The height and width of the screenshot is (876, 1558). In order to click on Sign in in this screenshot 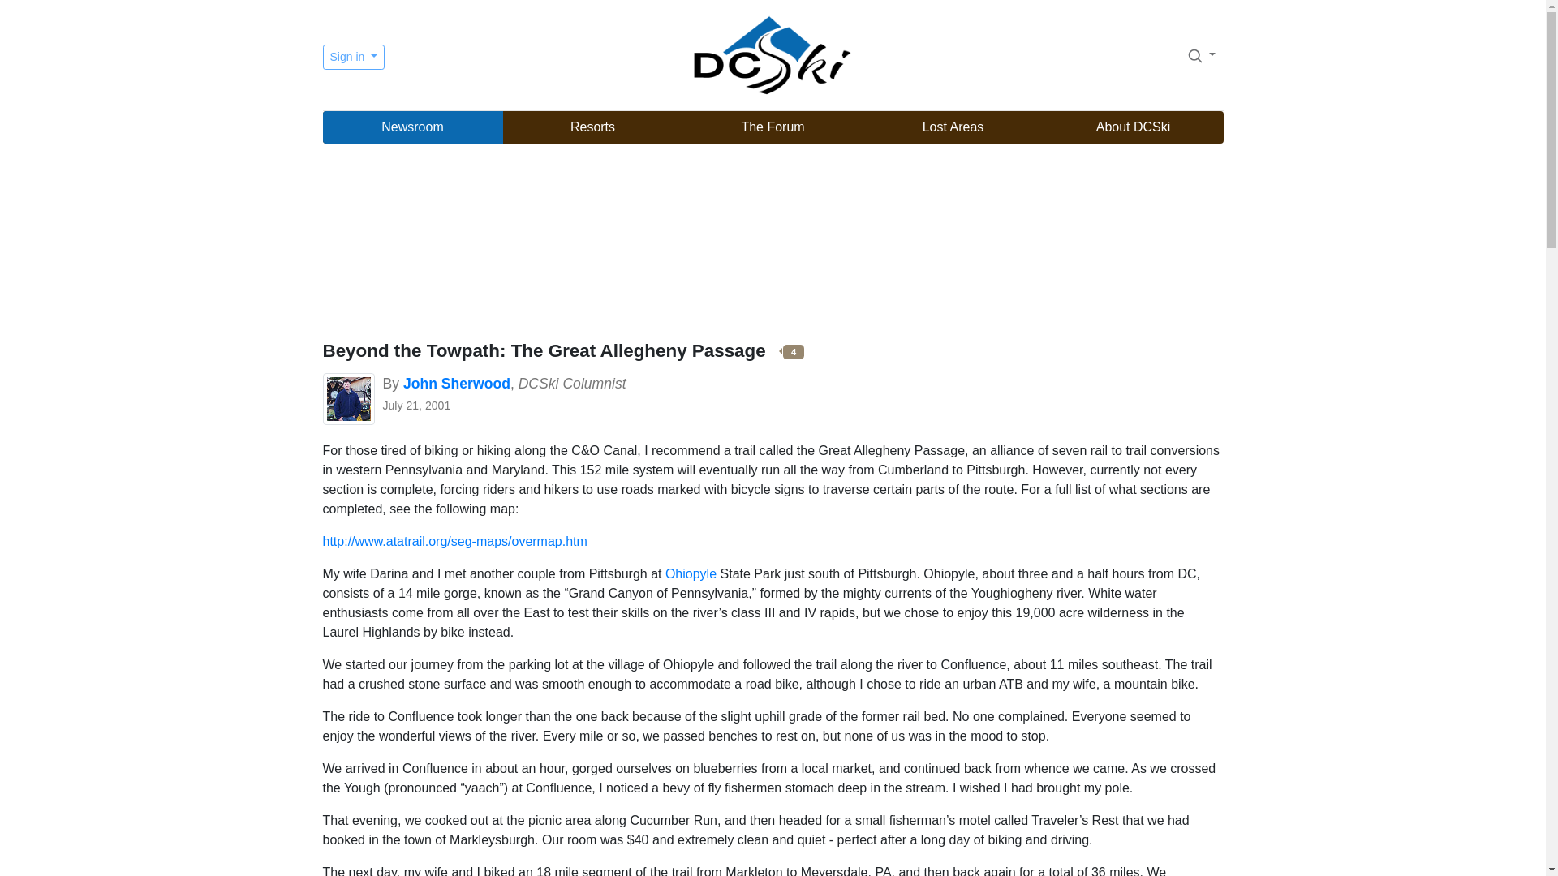, I will do `click(354, 57)`.